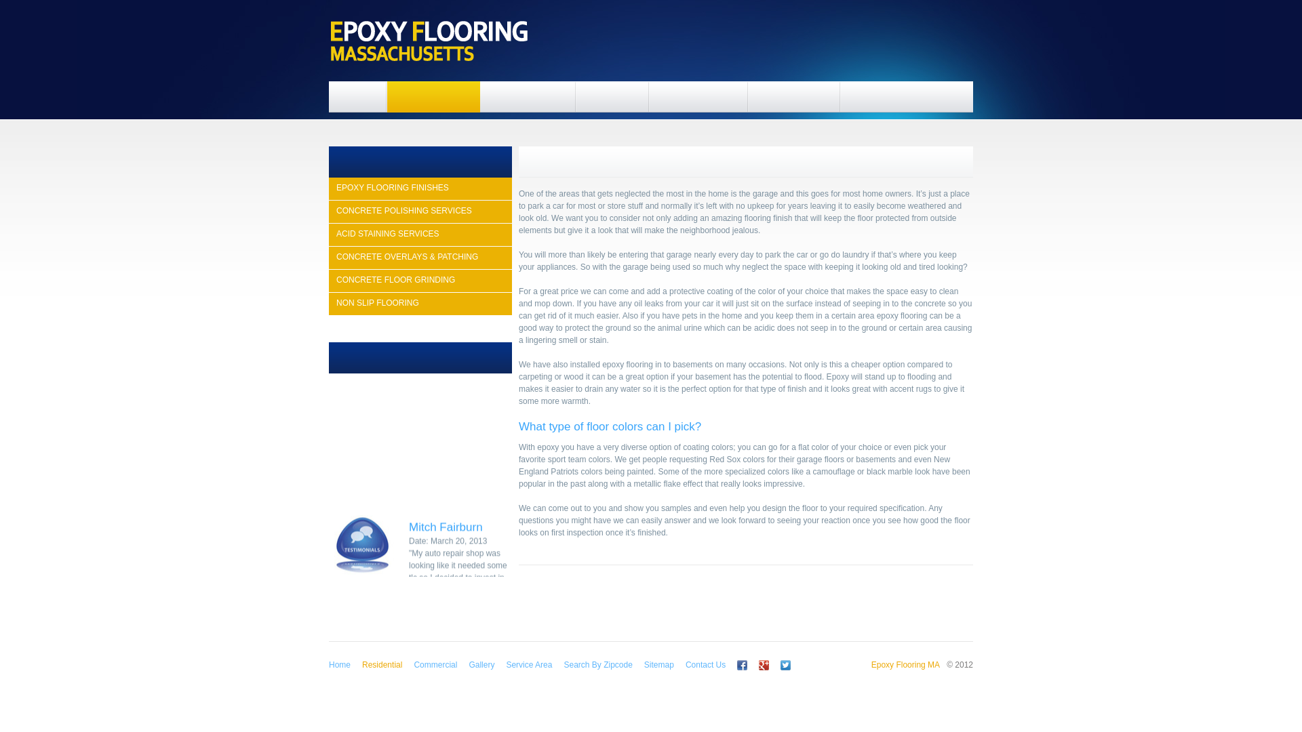  I want to click on Commercial, so click(435, 665).